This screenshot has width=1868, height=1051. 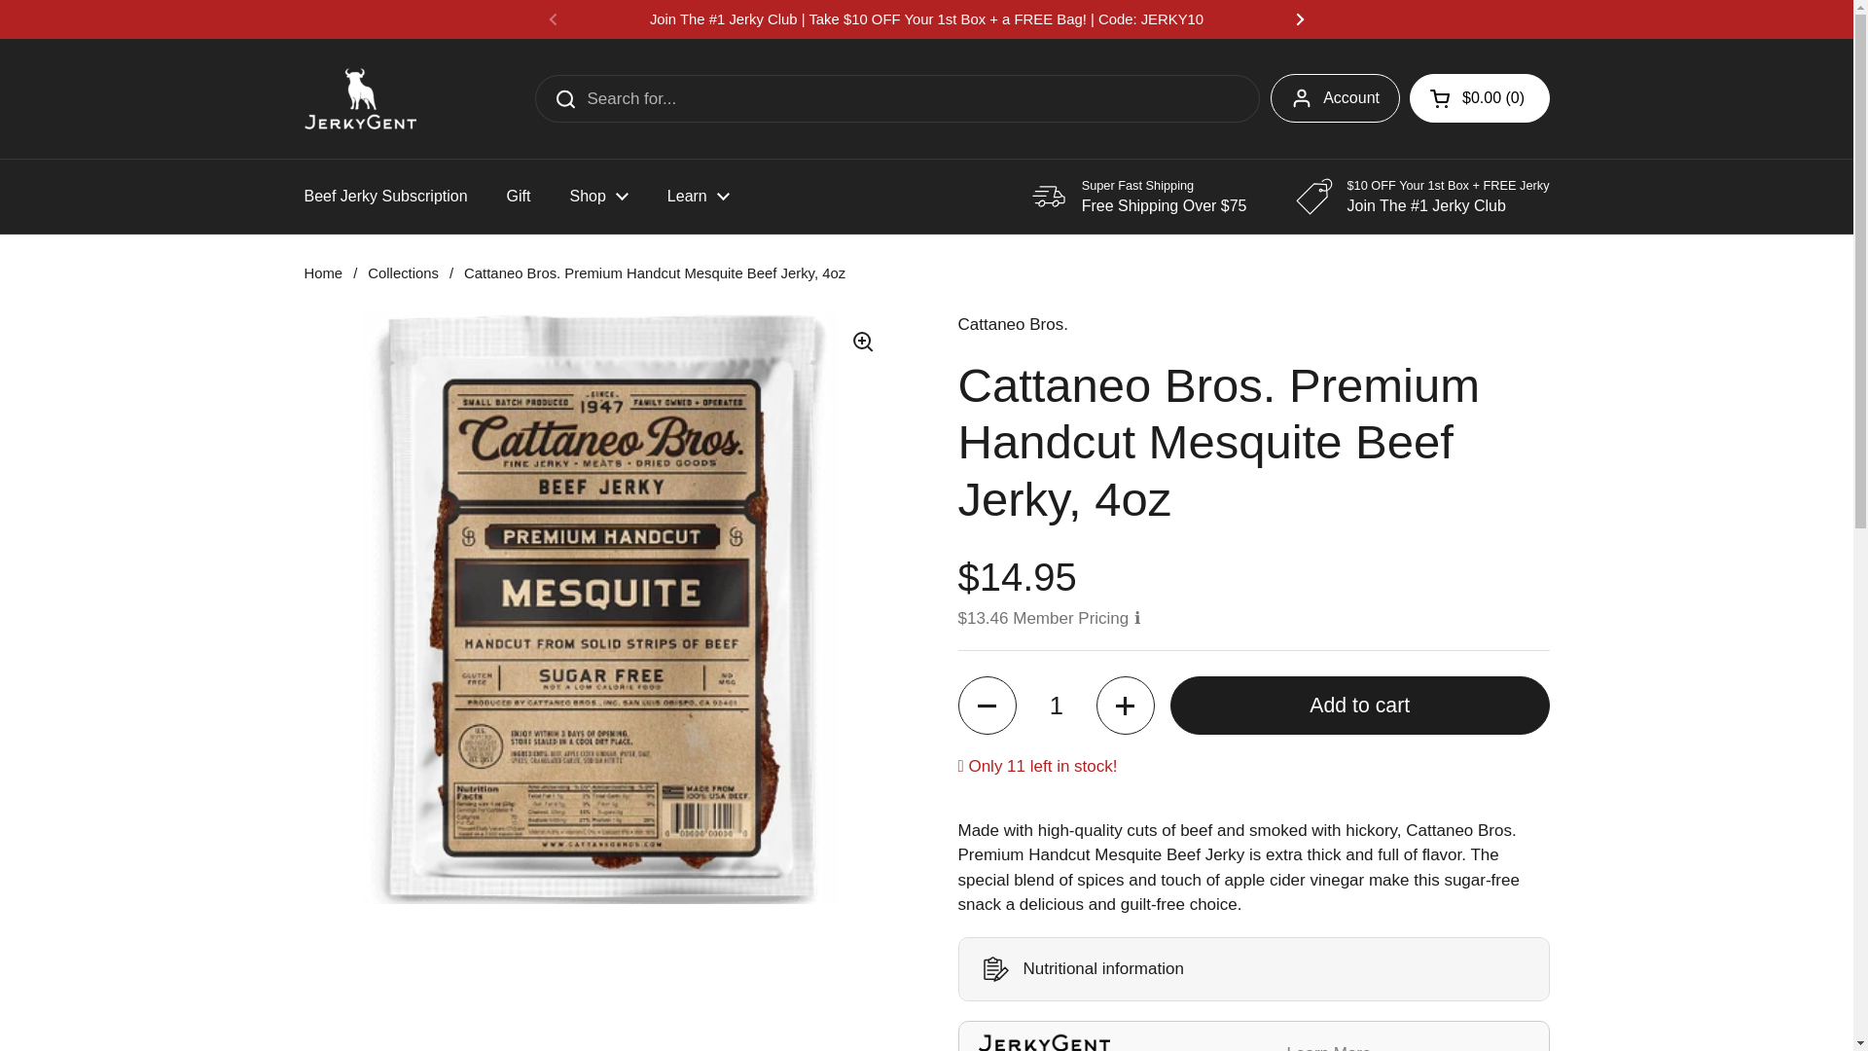 What do you see at coordinates (1335, 97) in the screenshot?
I see `Account` at bounding box center [1335, 97].